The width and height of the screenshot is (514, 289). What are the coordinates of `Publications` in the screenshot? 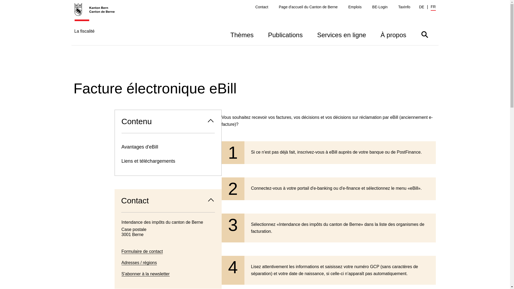 It's located at (285, 34).